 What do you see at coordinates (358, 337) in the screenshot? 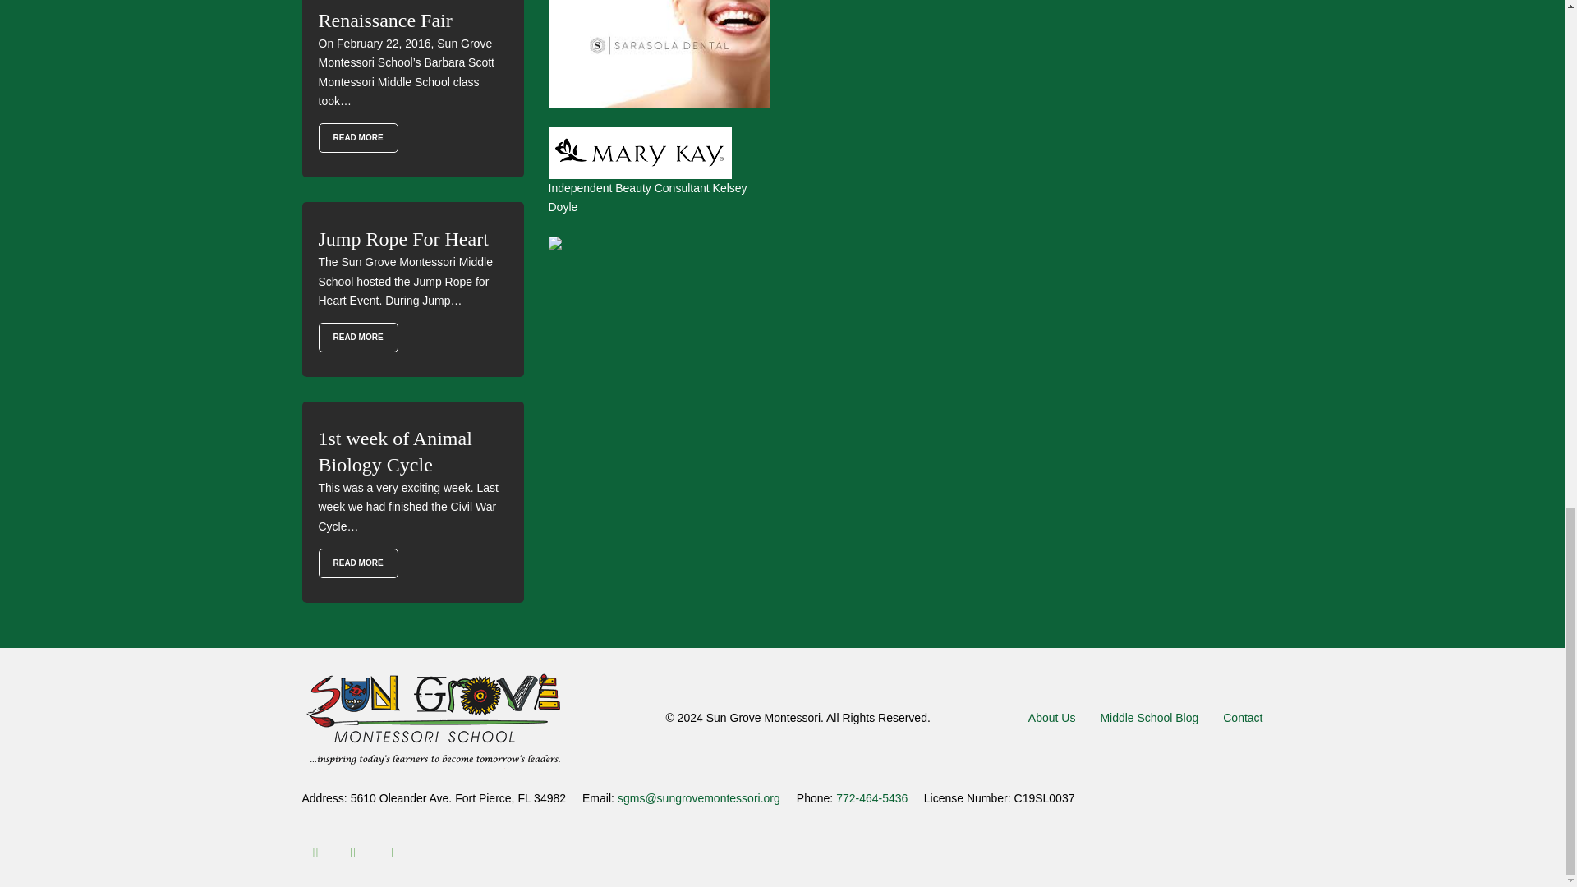
I see `Jump Rope For Heart` at bounding box center [358, 337].